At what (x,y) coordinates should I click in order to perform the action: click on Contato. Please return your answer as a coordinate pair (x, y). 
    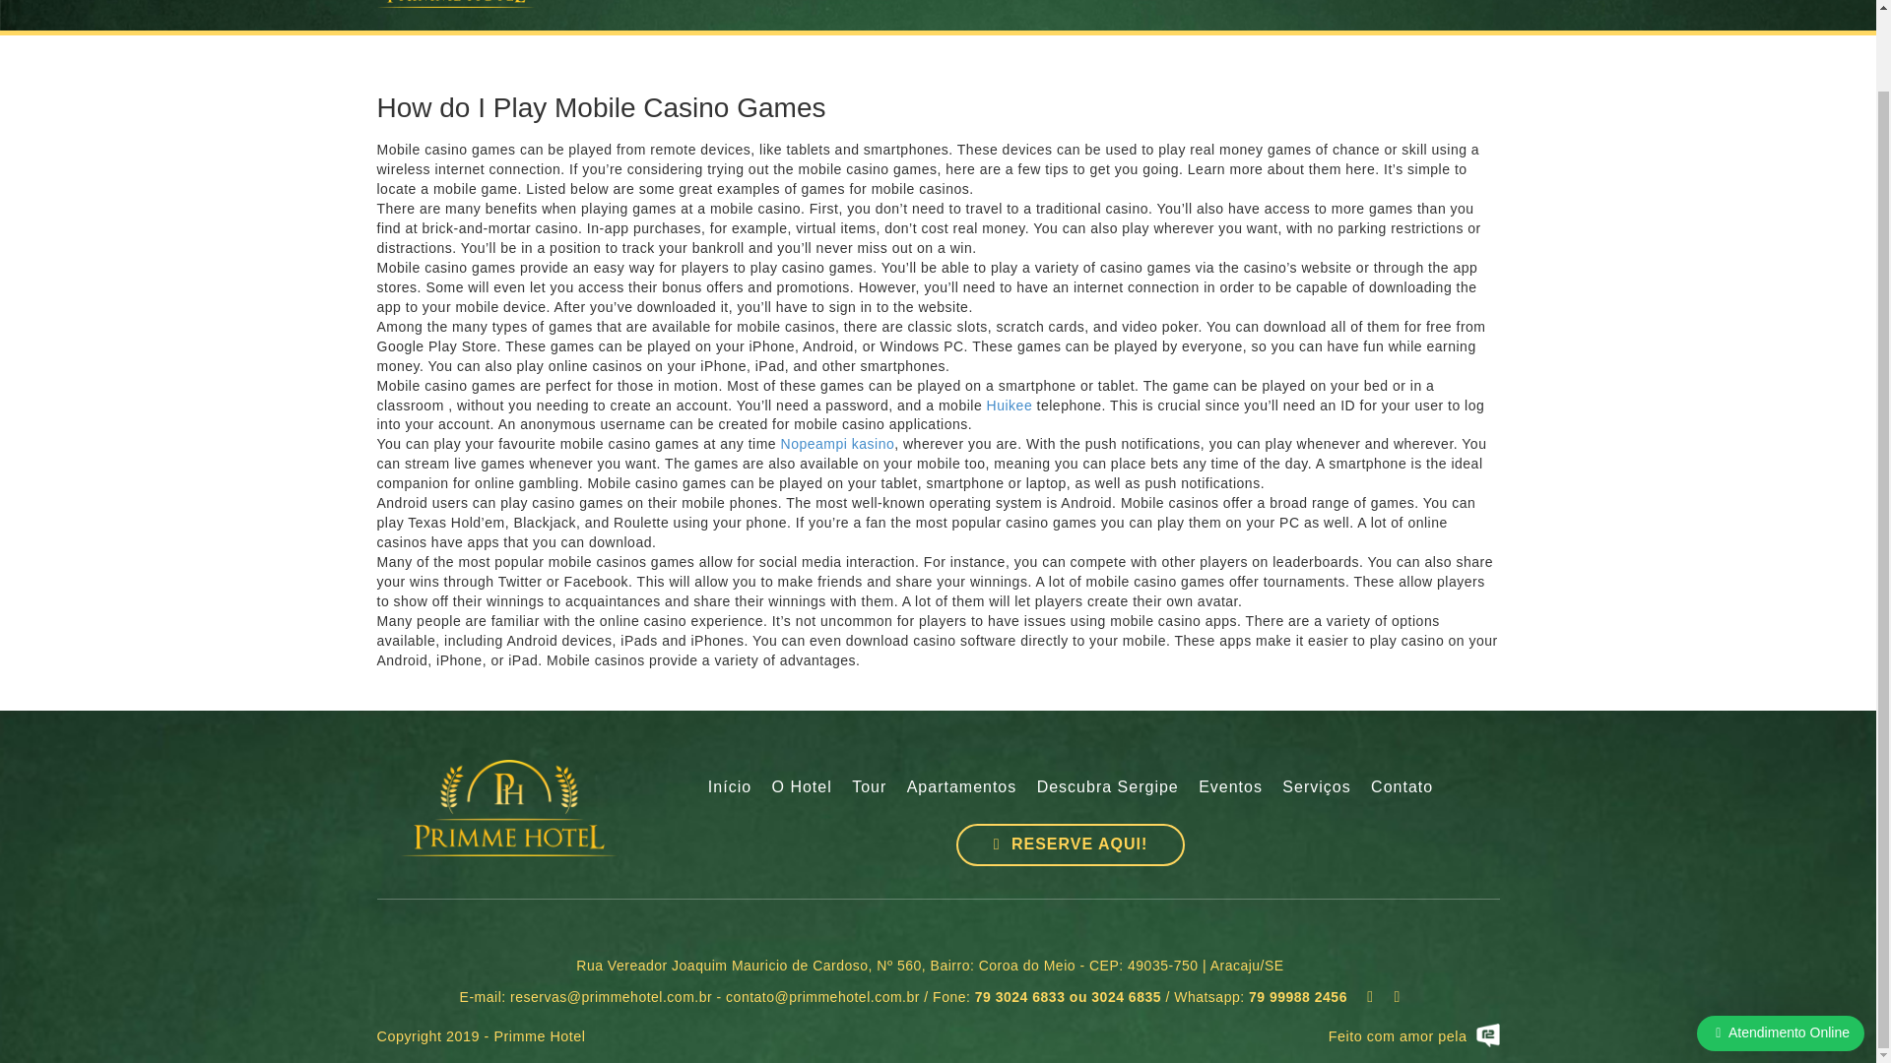
    Looking at the image, I should click on (1402, 787).